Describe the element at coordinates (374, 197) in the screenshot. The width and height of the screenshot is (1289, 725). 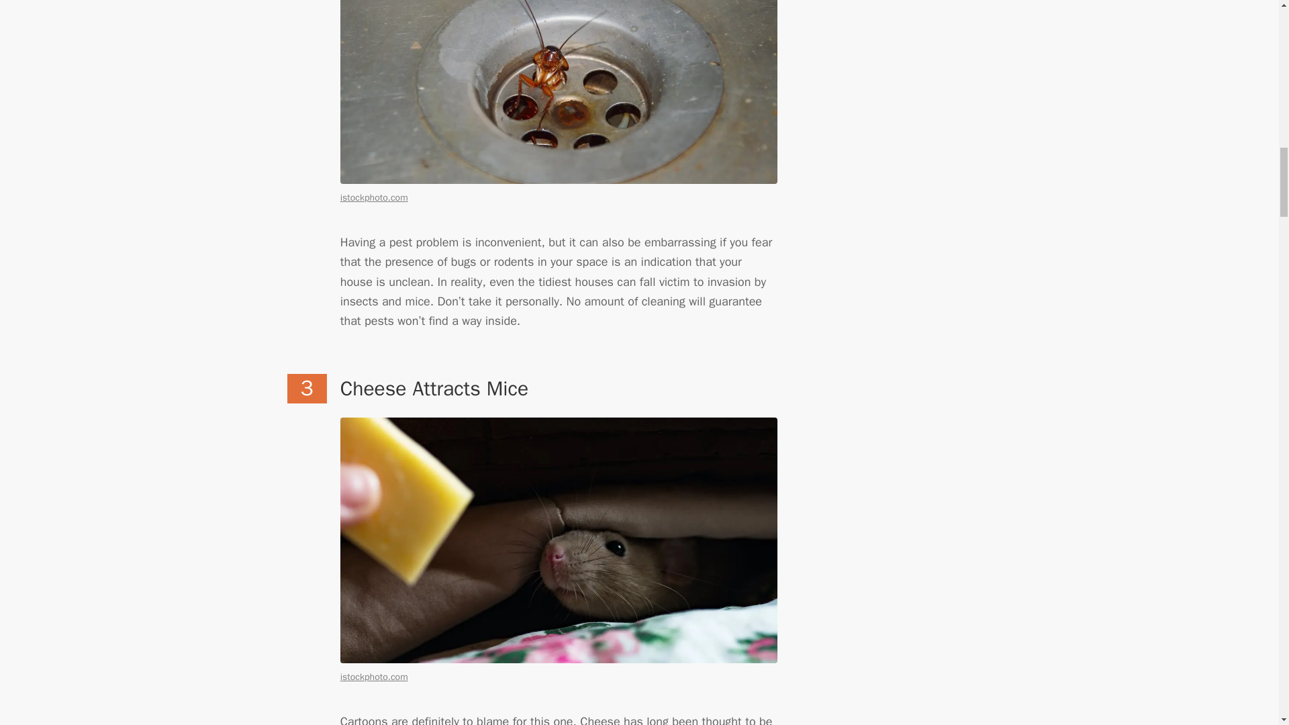
I see `istockphoto.com` at that location.